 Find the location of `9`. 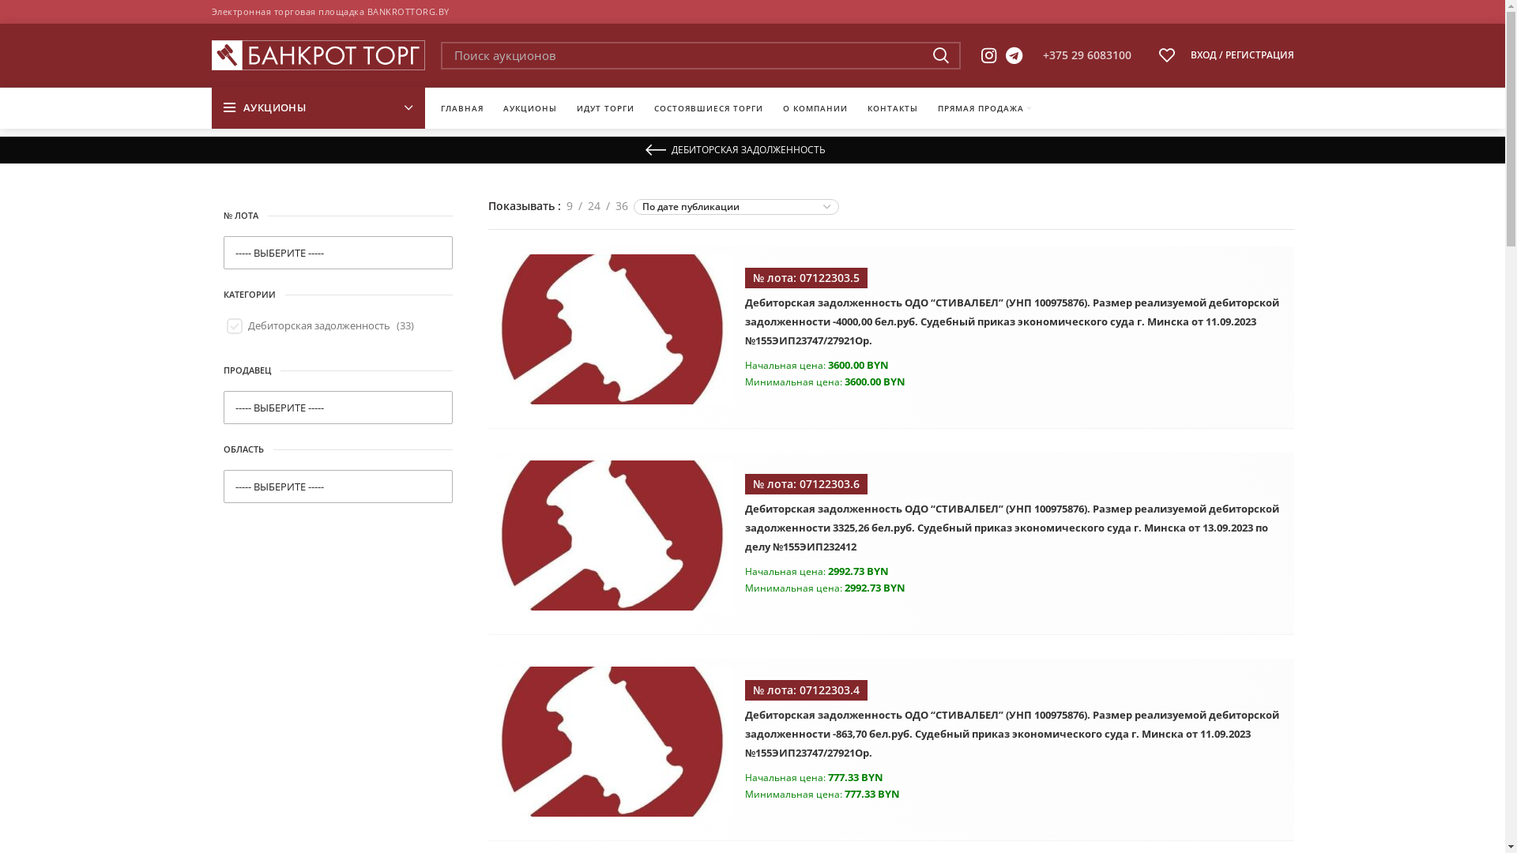

9 is located at coordinates (570, 206).